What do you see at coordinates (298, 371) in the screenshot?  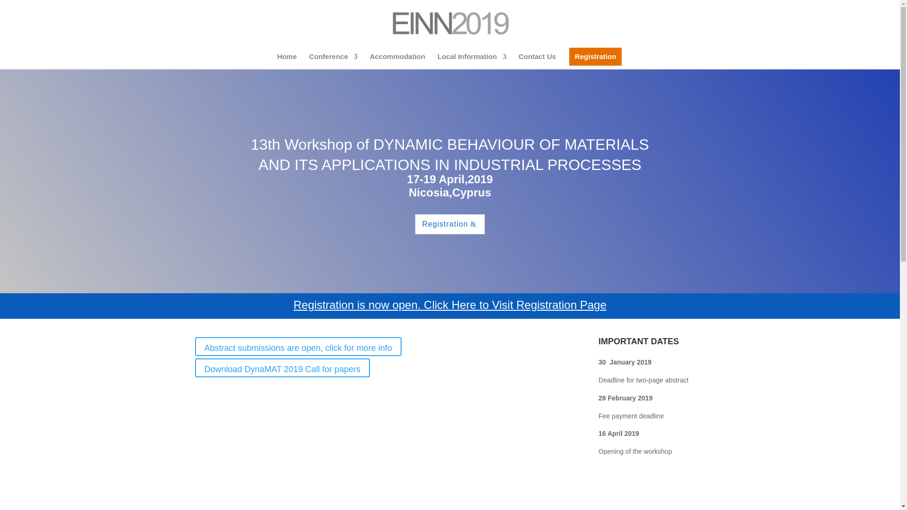 I see `Abstract submissions are open, click for more info` at bounding box center [298, 371].